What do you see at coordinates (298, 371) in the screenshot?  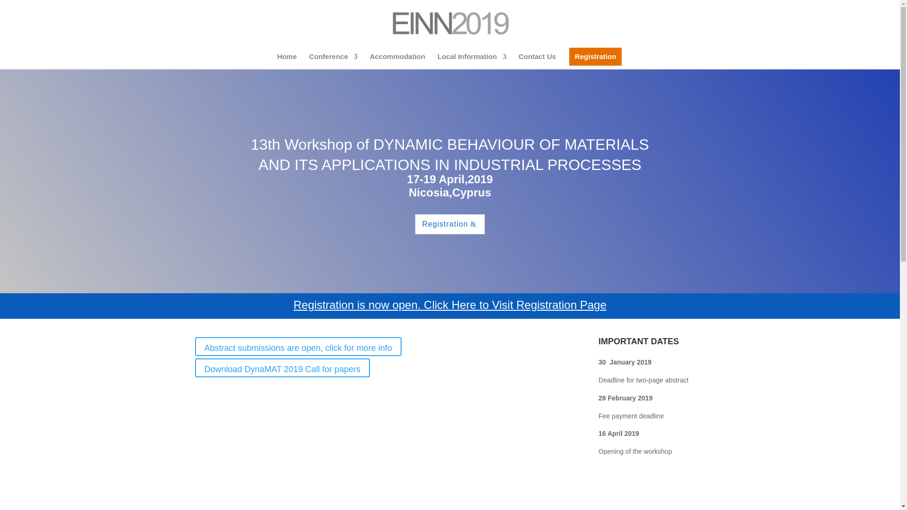 I see `Abstract submissions are open, click for more info` at bounding box center [298, 371].